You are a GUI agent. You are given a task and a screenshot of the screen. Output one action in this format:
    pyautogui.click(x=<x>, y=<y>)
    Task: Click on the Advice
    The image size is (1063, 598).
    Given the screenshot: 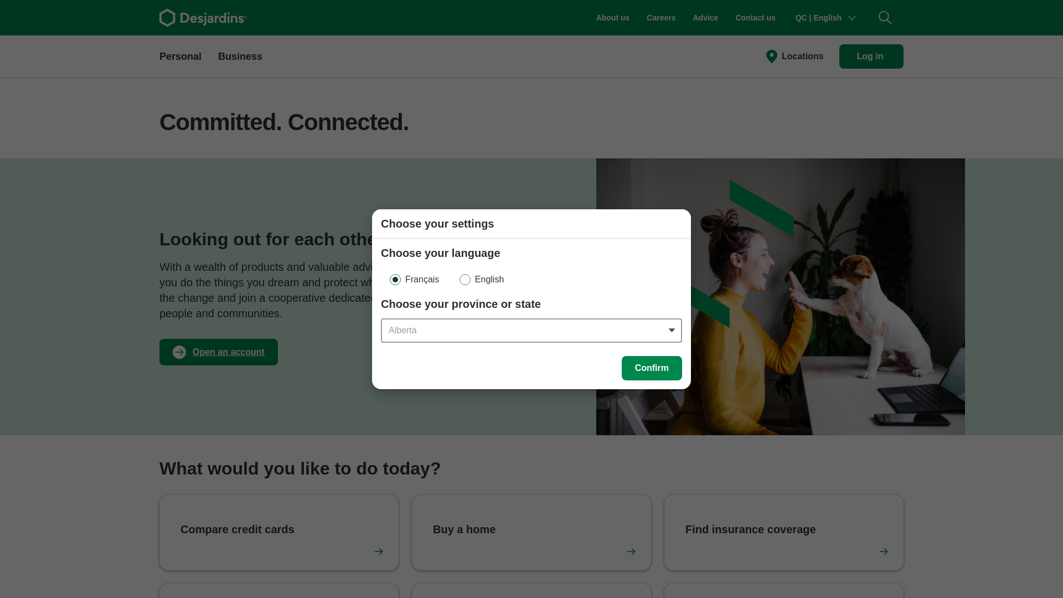 What is the action you would take?
    pyautogui.click(x=705, y=18)
    